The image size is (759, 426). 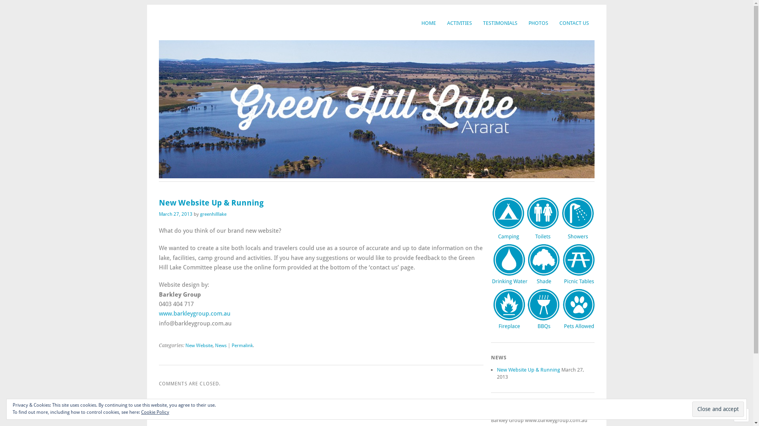 I want to click on PHOTOS, so click(x=538, y=23).